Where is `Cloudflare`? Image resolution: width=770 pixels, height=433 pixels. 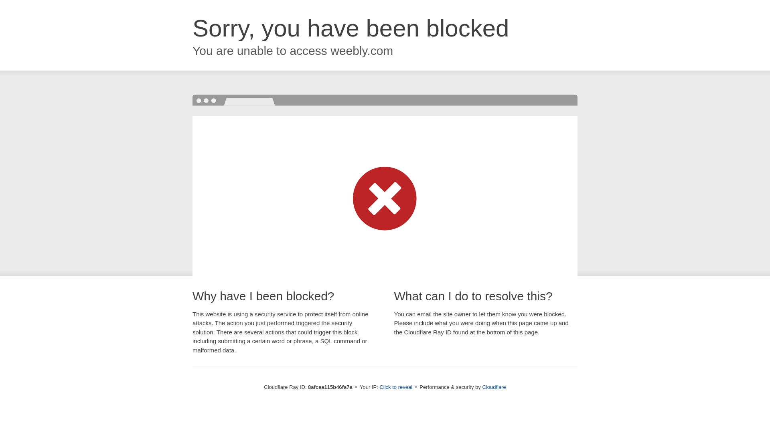
Cloudflare is located at coordinates (494, 387).